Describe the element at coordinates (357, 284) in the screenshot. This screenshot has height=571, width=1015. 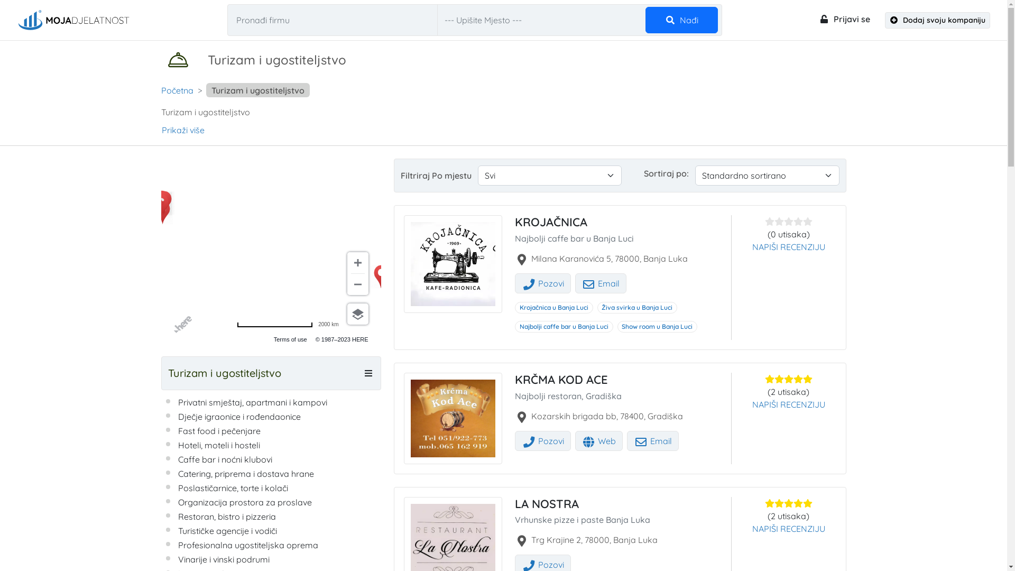
I see `Zoom out` at that location.